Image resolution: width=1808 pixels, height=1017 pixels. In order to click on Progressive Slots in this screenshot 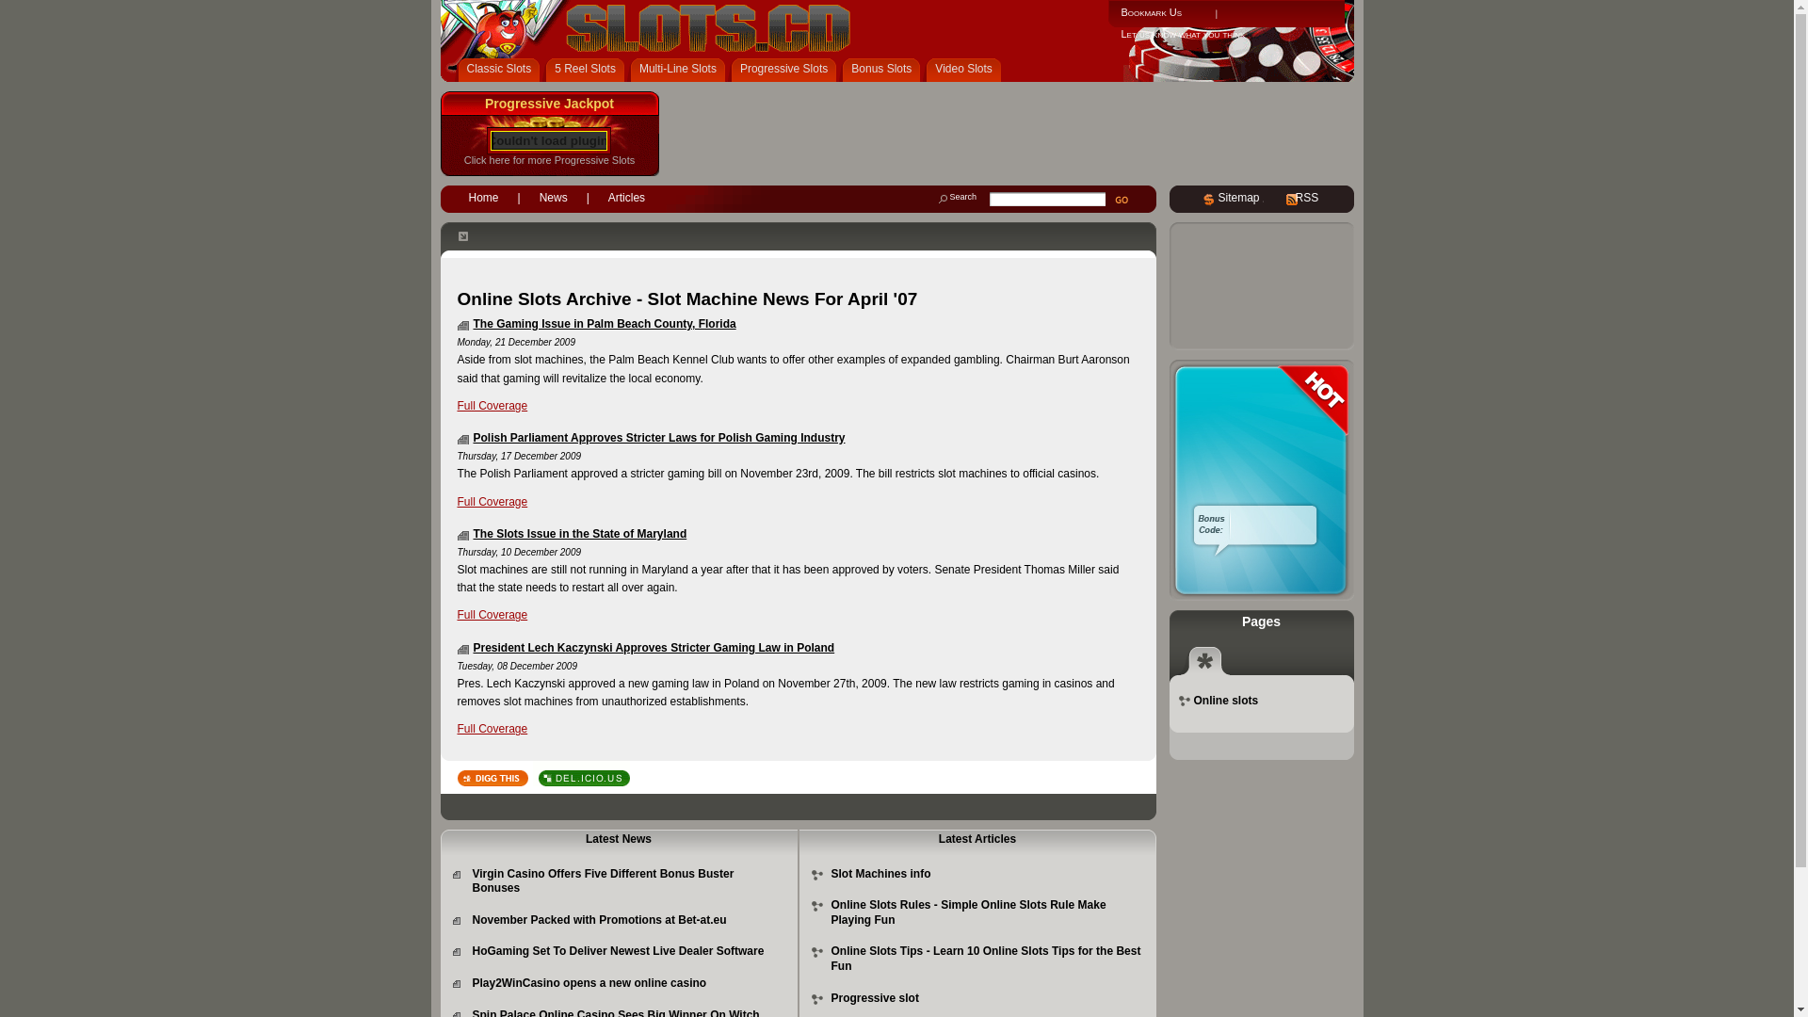, I will do `click(787, 70)`.